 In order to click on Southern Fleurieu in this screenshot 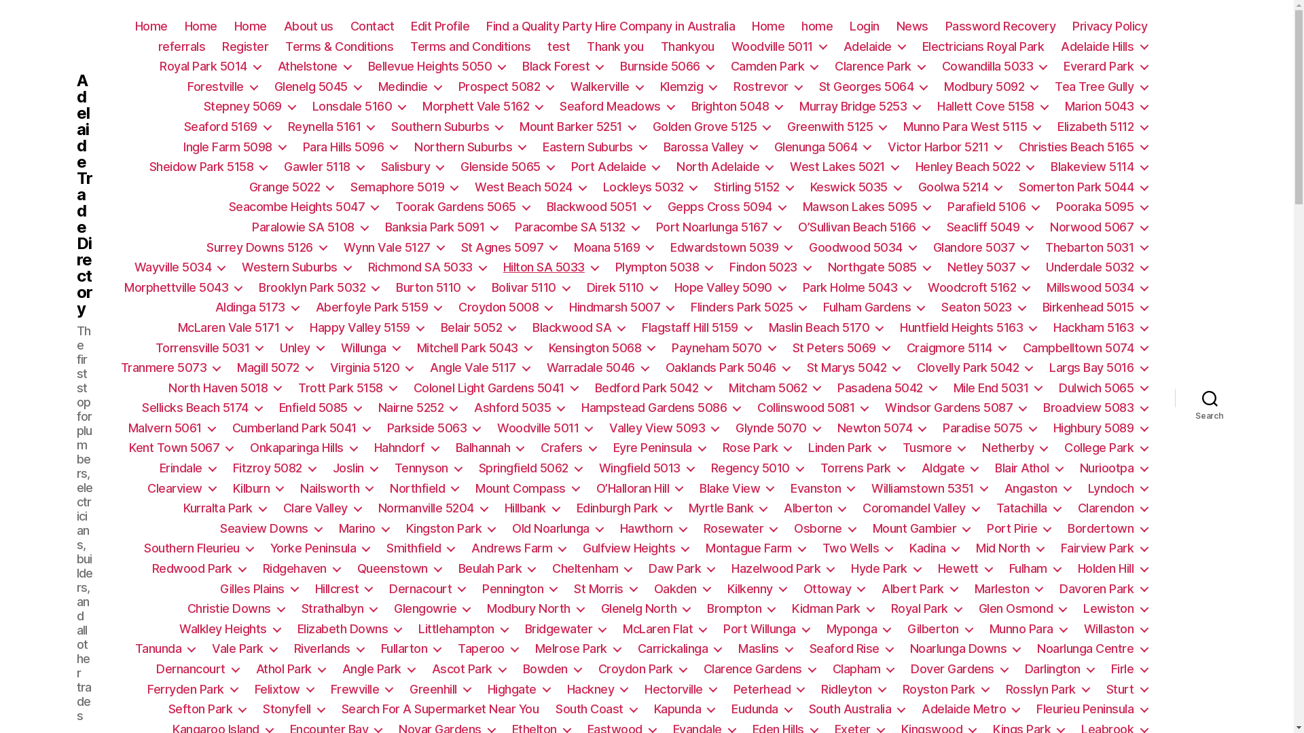, I will do `click(198, 548)`.